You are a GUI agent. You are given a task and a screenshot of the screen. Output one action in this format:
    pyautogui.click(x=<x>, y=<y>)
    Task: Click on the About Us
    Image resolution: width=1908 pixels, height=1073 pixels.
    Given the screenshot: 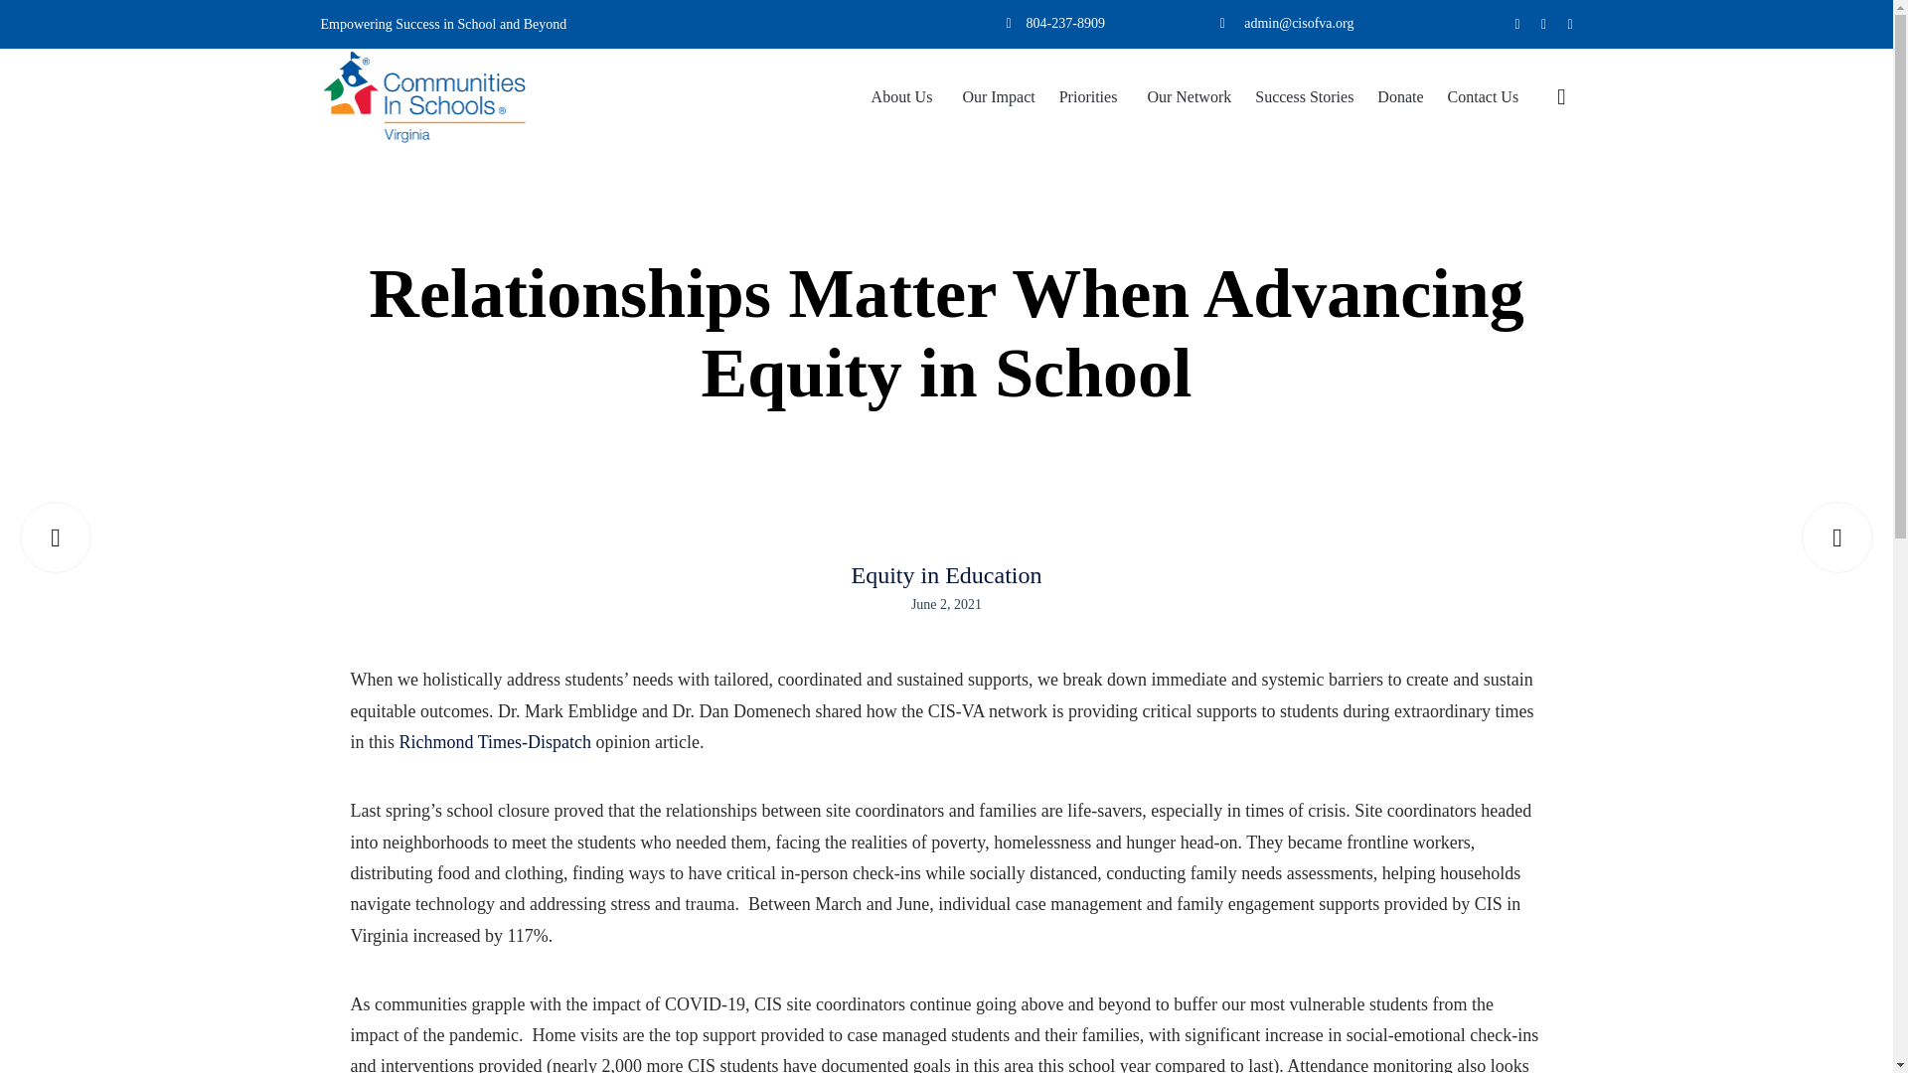 What is the action you would take?
    pyautogui.click(x=904, y=97)
    